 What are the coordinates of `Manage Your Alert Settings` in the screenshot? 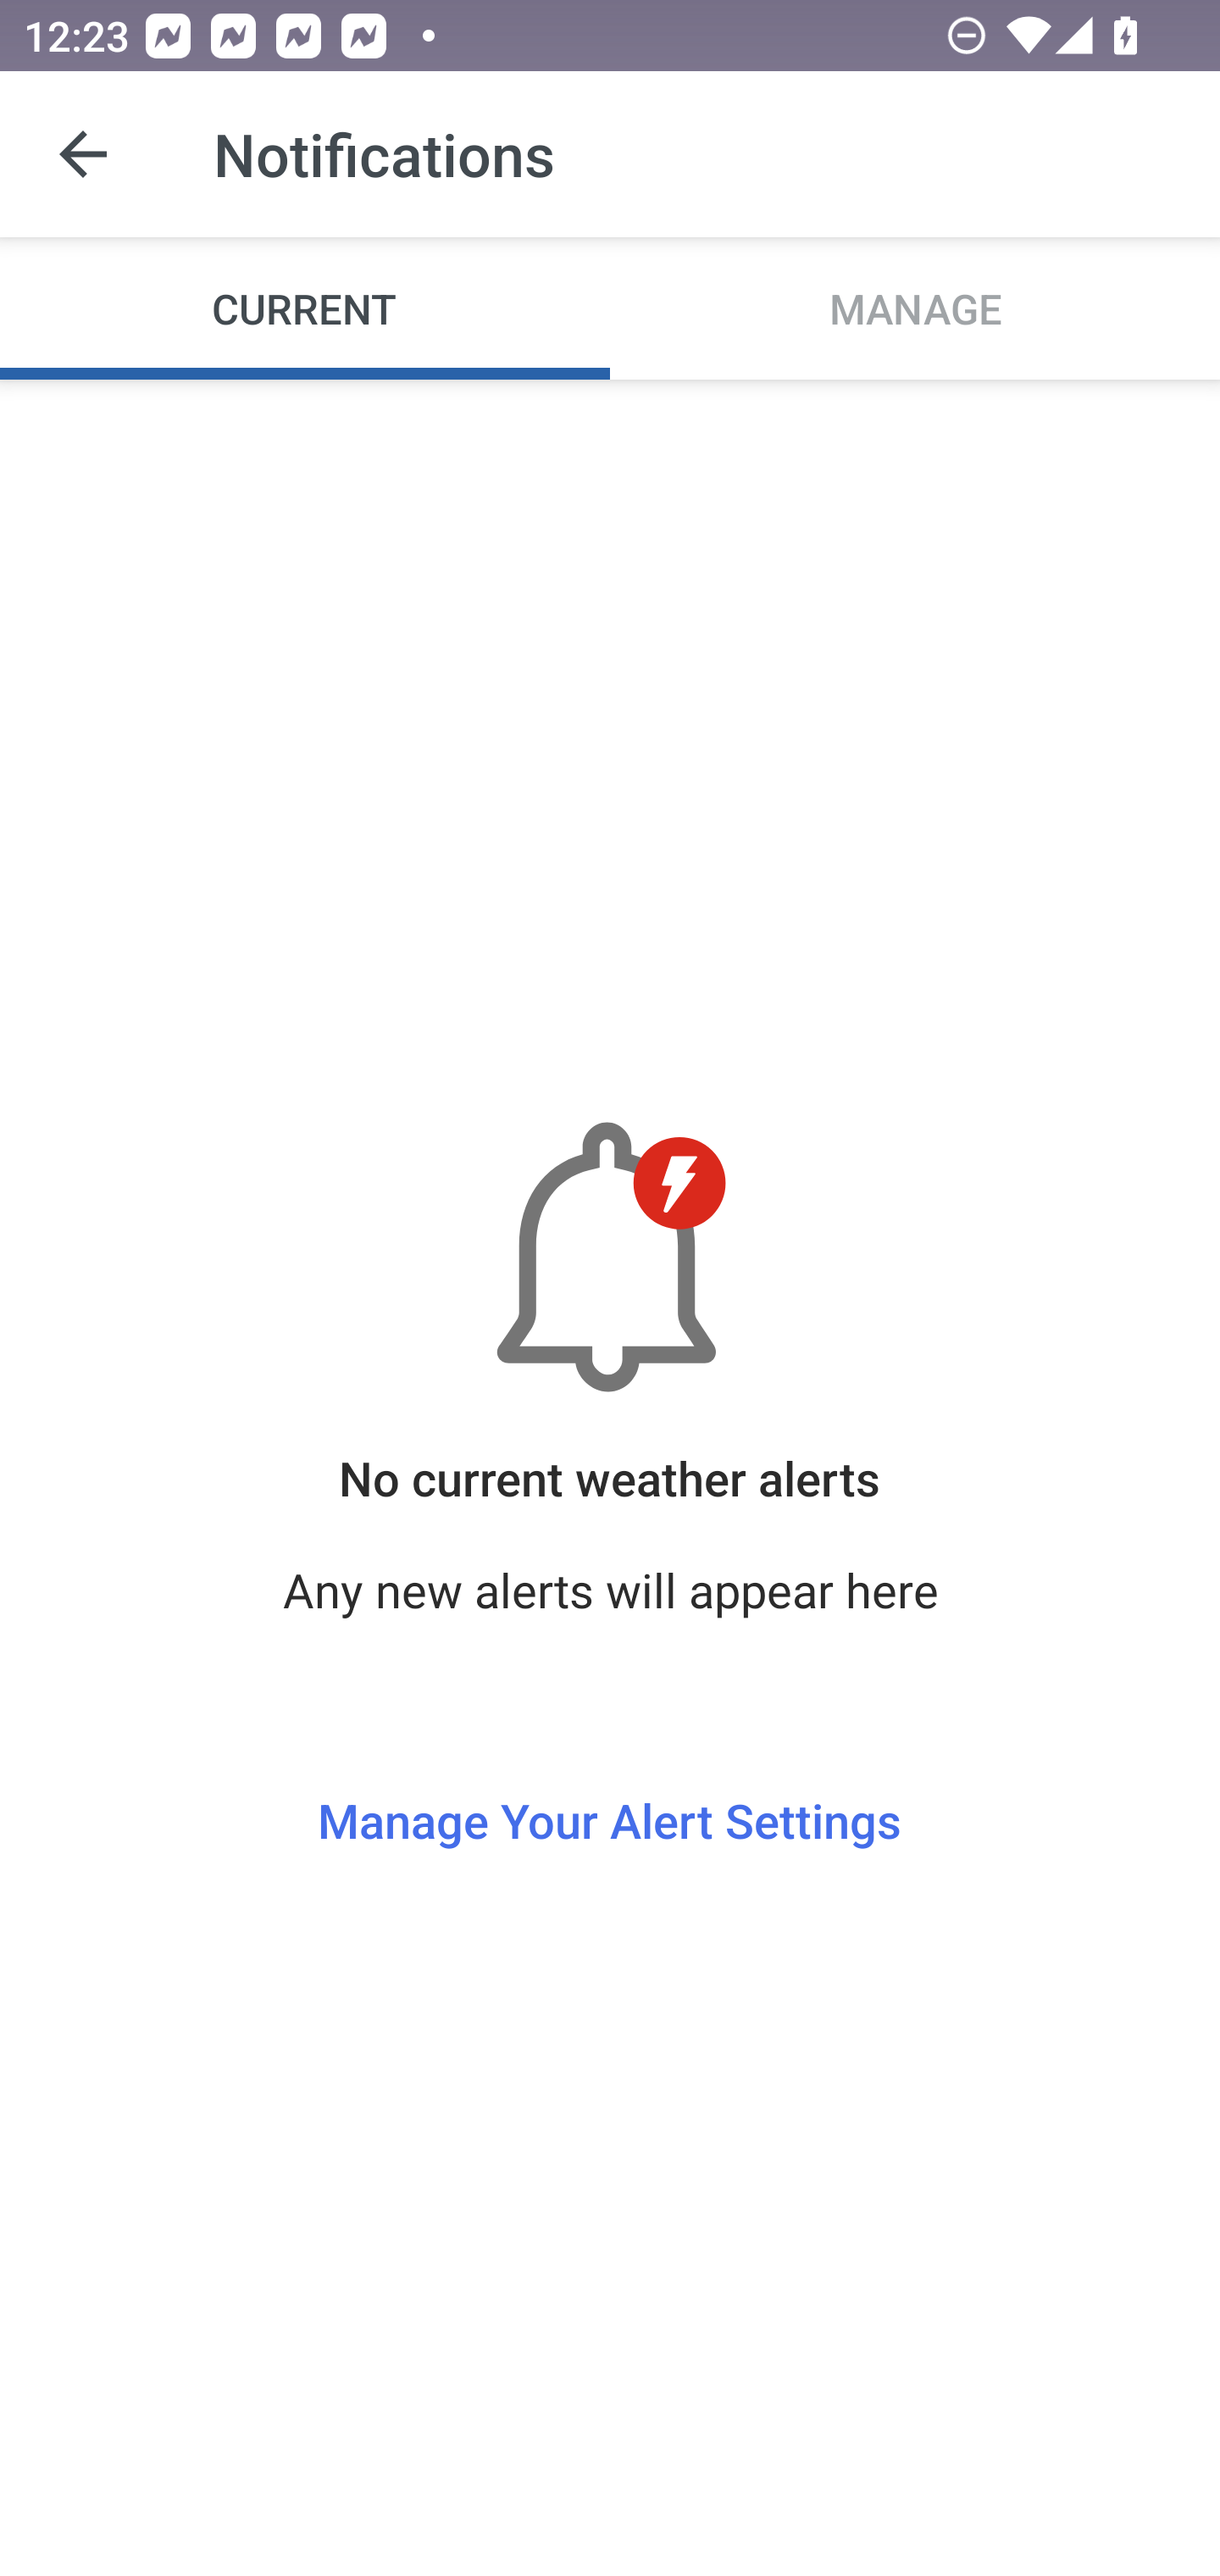 It's located at (609, 1760).